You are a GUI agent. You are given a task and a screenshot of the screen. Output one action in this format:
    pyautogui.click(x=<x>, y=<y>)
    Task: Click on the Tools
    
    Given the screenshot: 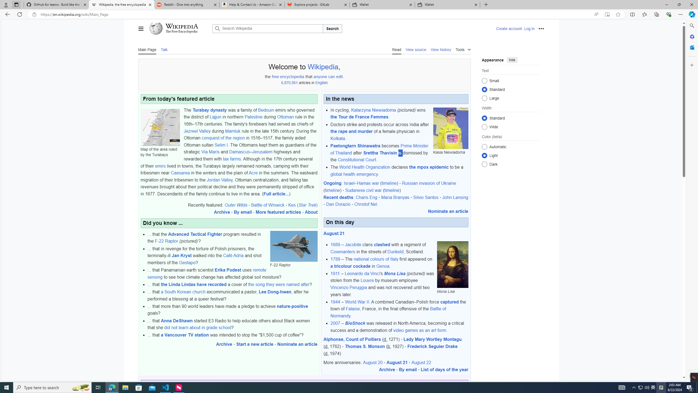 What is the action you would take?
    pyautogui.click(x=463, y=49)
    